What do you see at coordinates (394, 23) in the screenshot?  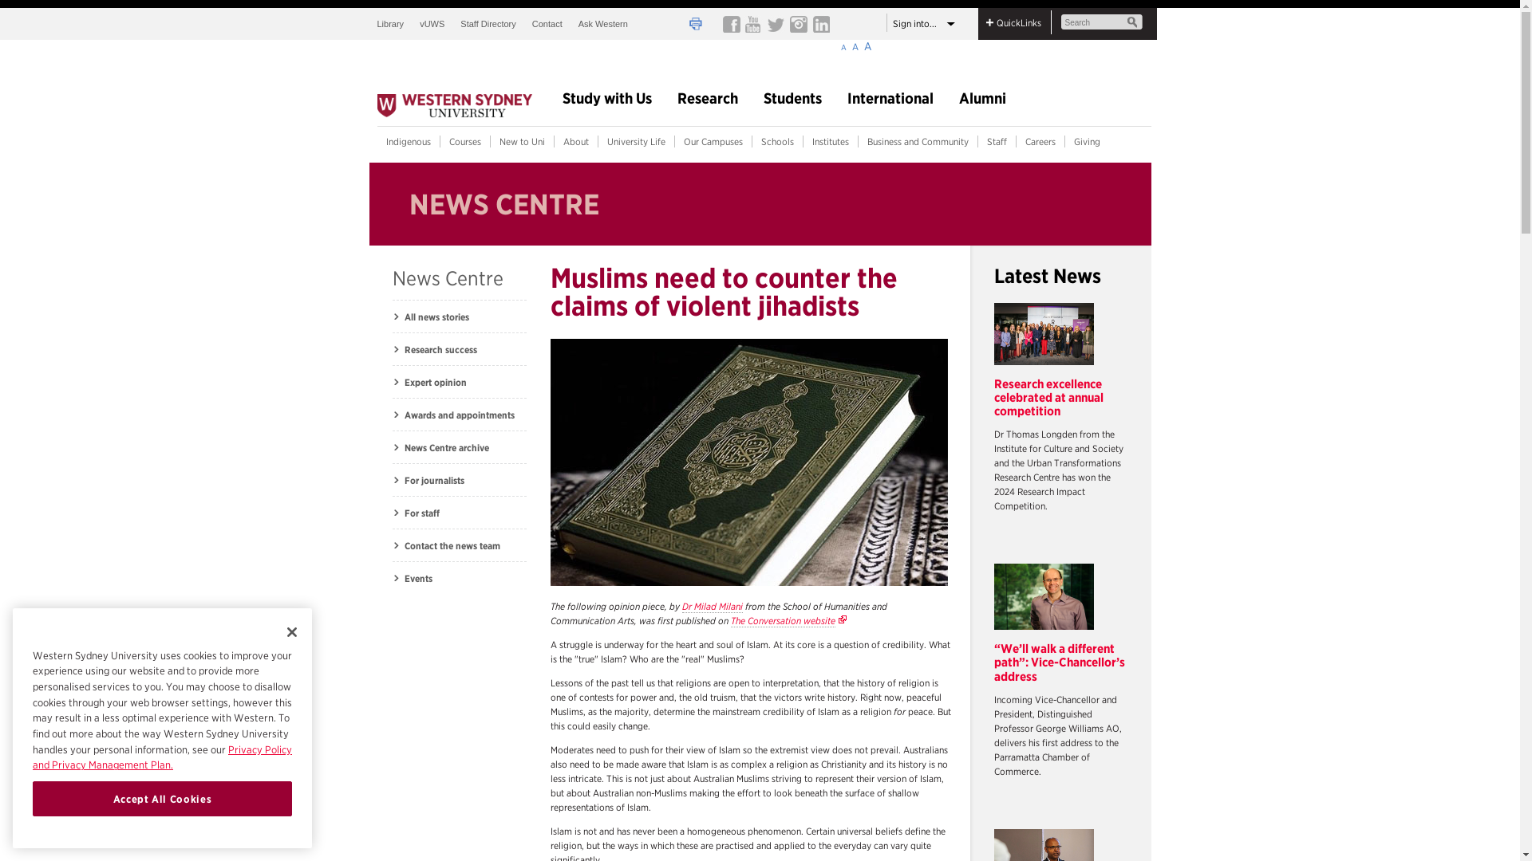 I see `Library` at bounding box center [394, 23].